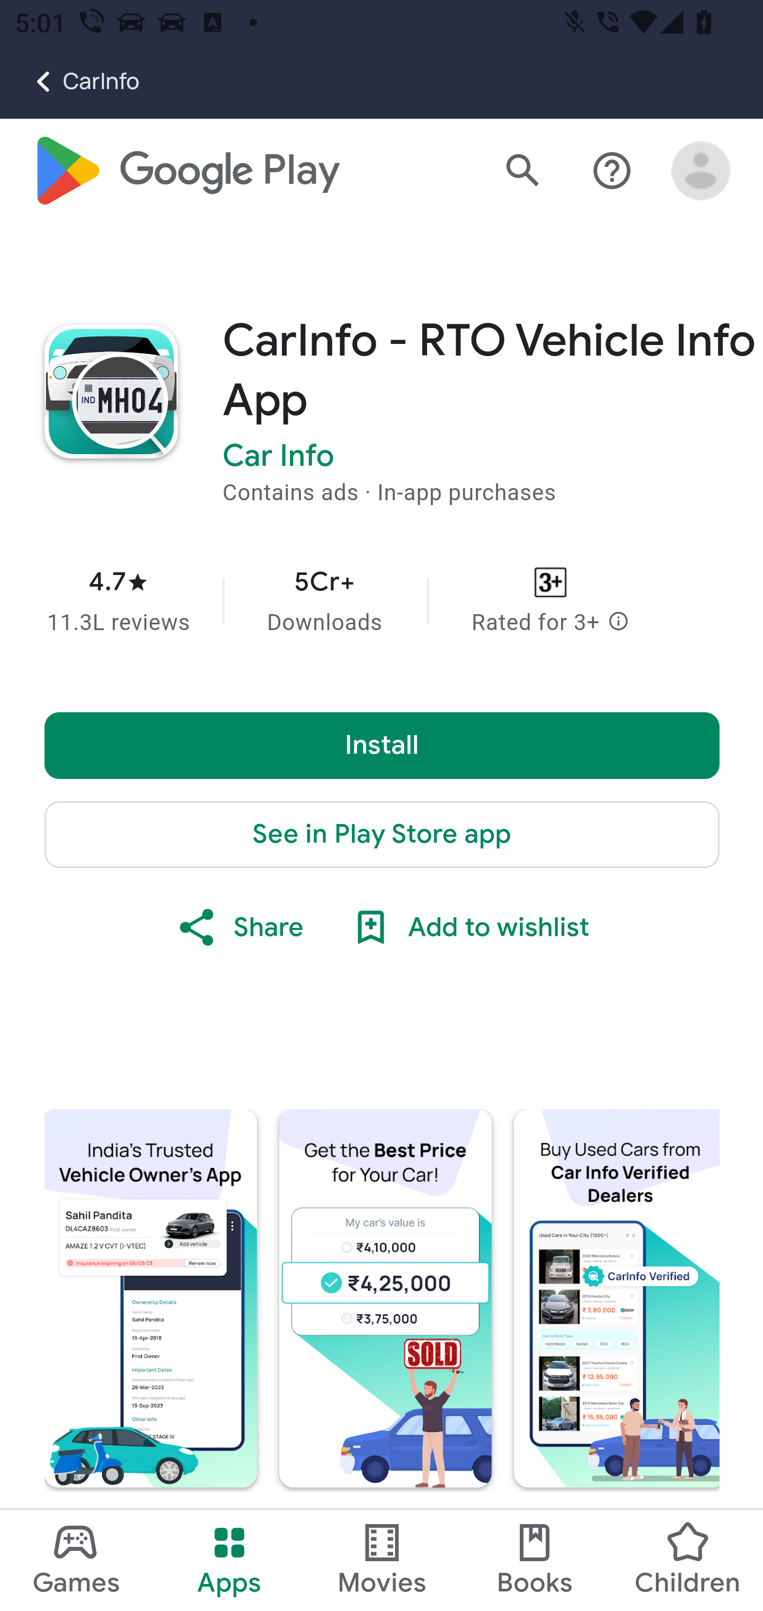 This screenshot has height=1611, width=763. I want to click on Search, so click(522, 172).